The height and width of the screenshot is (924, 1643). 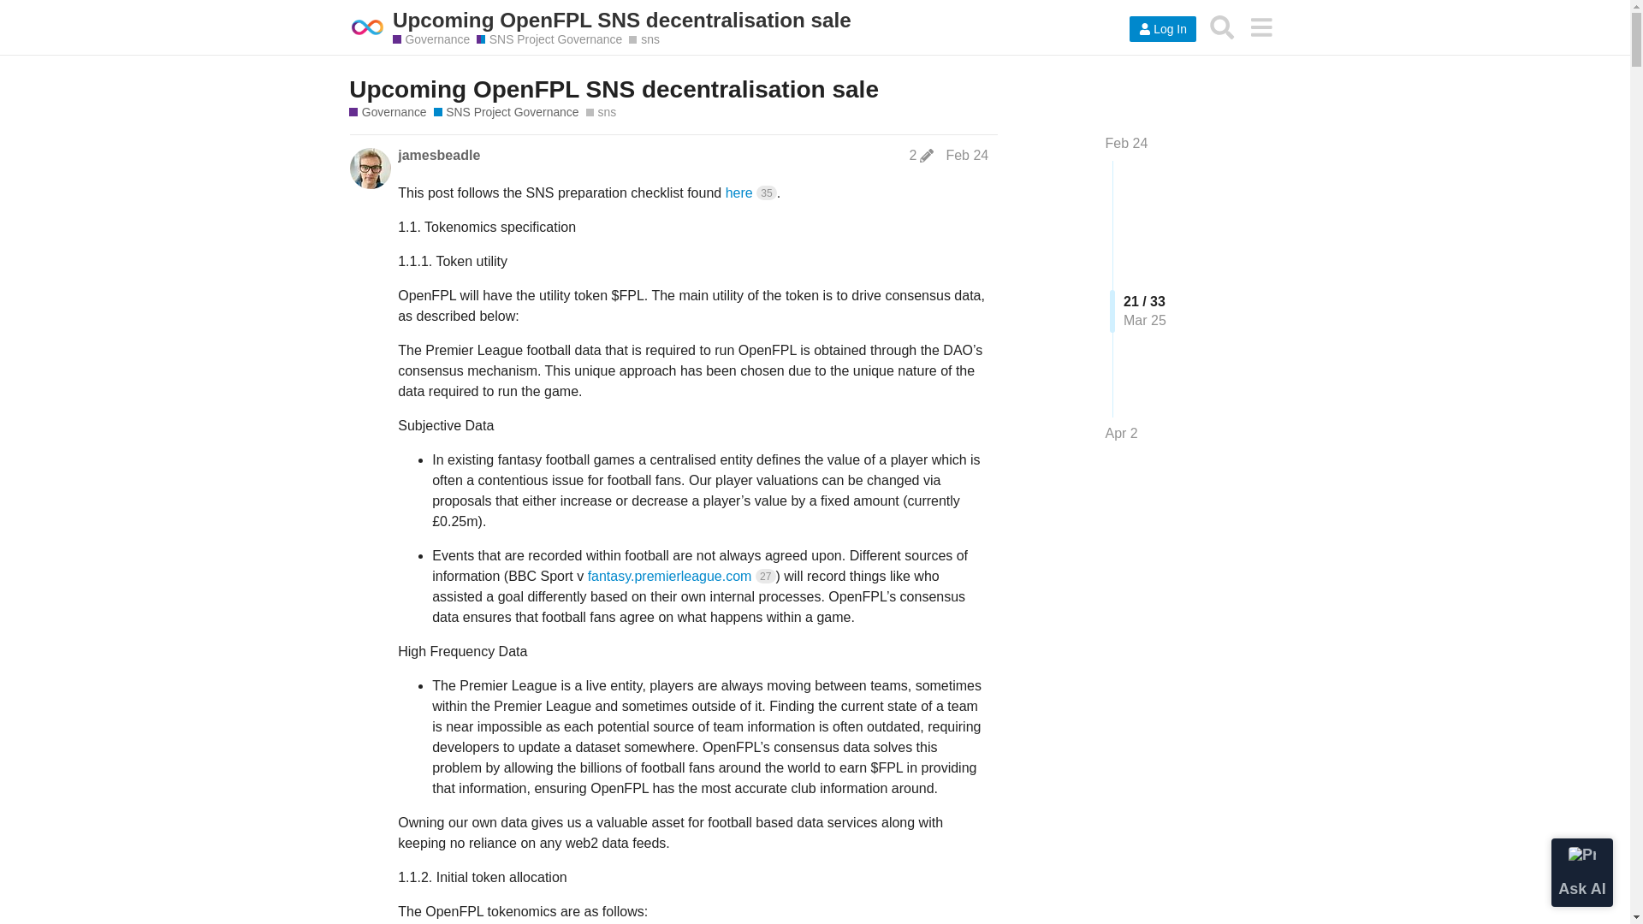 I want to click on jamesbeadle, so click(x=438, y=156).